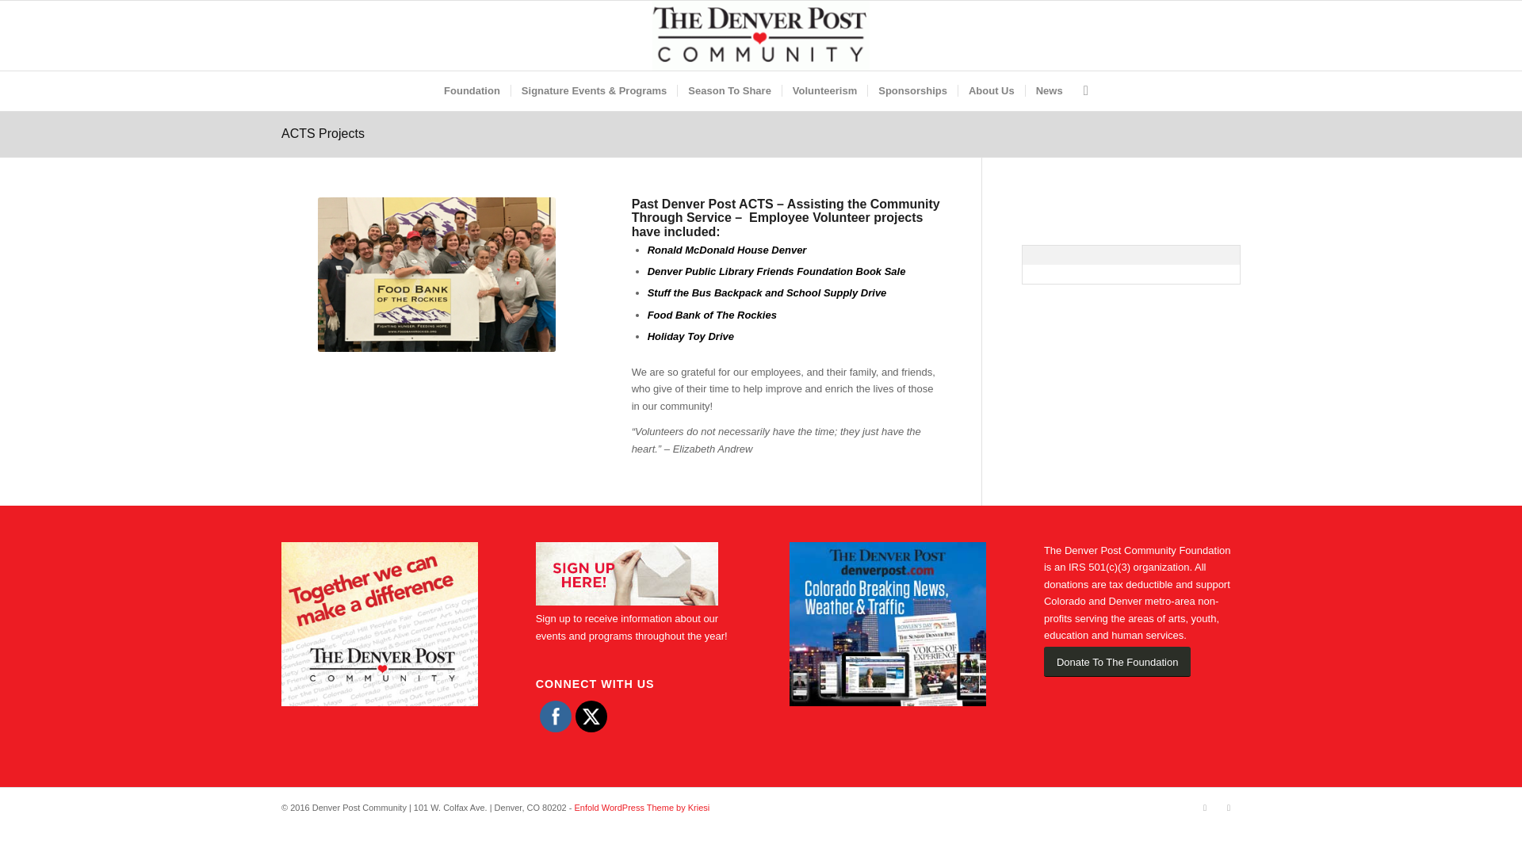  What do you see at coordinates (729, 90) in the screenshot?
I see `Season To Share` at bounding box center [729, 90].